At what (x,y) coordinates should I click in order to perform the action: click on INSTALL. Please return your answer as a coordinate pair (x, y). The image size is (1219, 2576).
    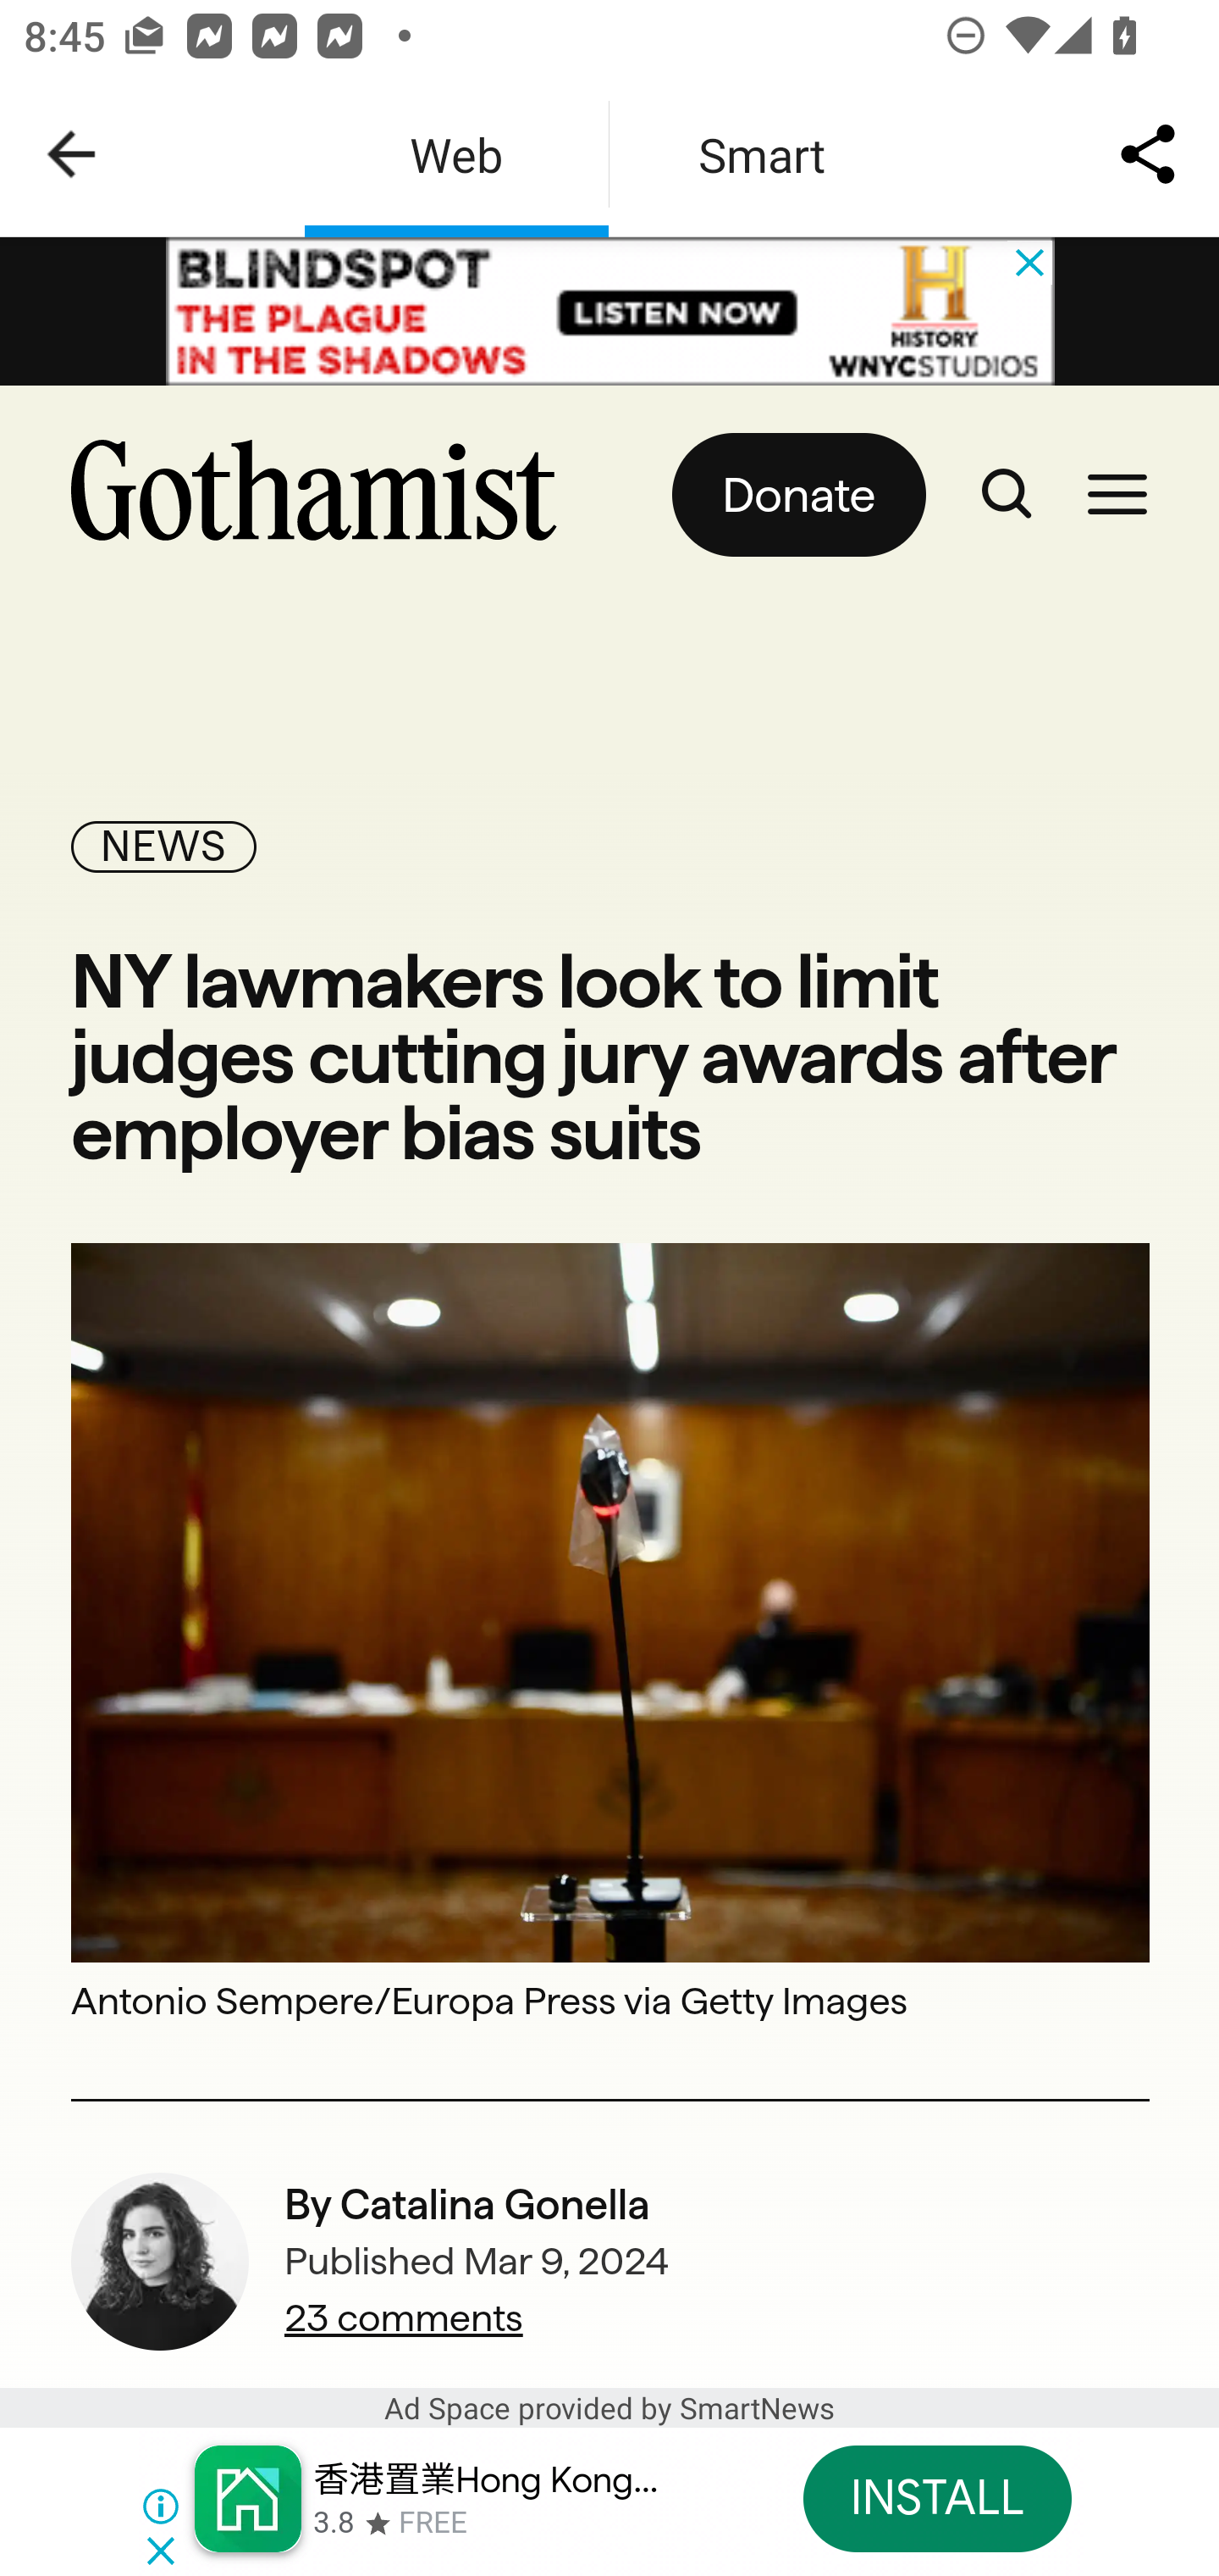
    Looking at the image, I should click on (936, 2498).